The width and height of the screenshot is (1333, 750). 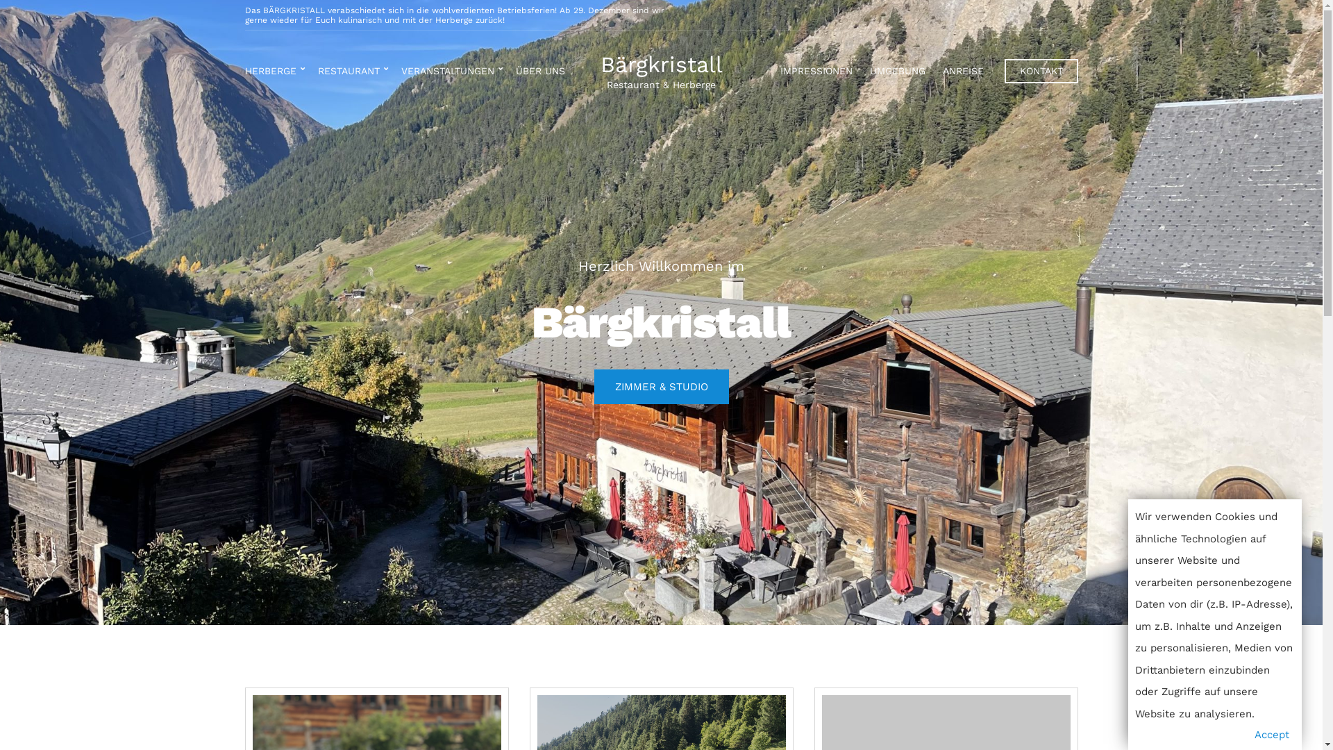 What do you see at coordinates (897, 72) in the screenshot?
I see `UMGEBUNG` at bounding box center [897, 72].